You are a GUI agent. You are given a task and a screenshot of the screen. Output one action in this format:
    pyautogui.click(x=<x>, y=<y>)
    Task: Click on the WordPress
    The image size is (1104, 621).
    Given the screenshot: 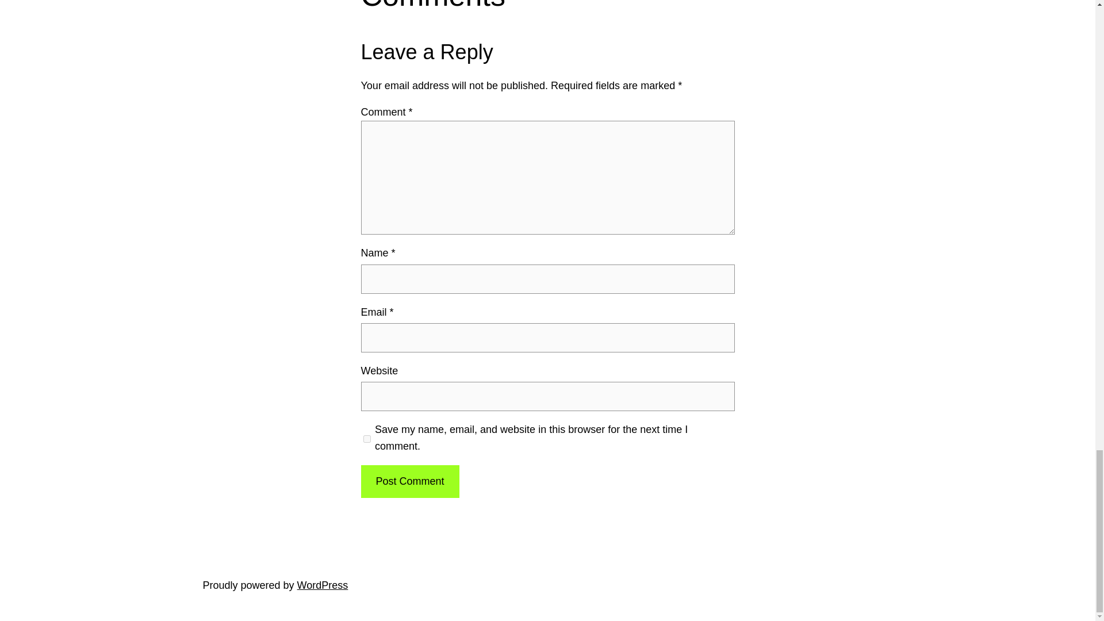 What is the action you would take?
    pyautogui.click(x=323, y=585)
    